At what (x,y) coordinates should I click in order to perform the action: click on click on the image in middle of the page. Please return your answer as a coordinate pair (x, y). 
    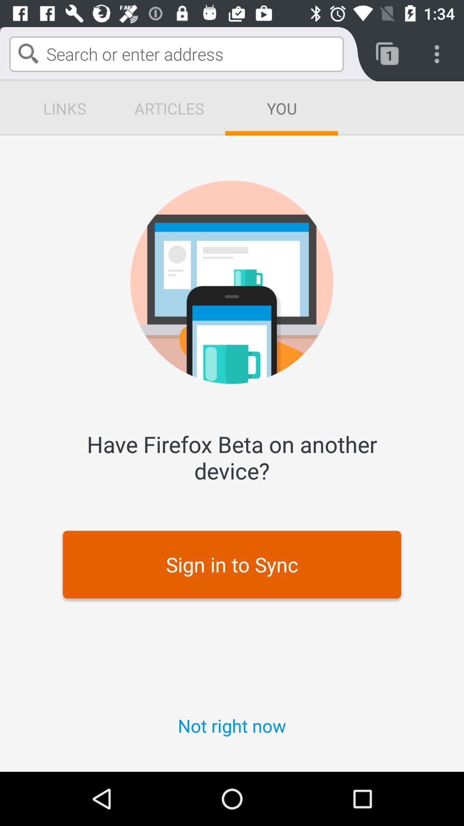
    Looking at the image, I should click on (232, 282).